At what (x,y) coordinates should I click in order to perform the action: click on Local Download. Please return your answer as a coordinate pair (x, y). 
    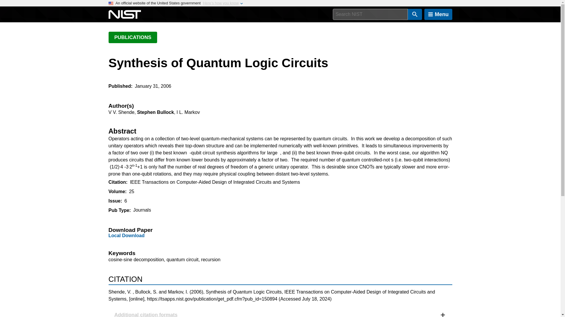
    Looking at the image, I should click on (127, 235).